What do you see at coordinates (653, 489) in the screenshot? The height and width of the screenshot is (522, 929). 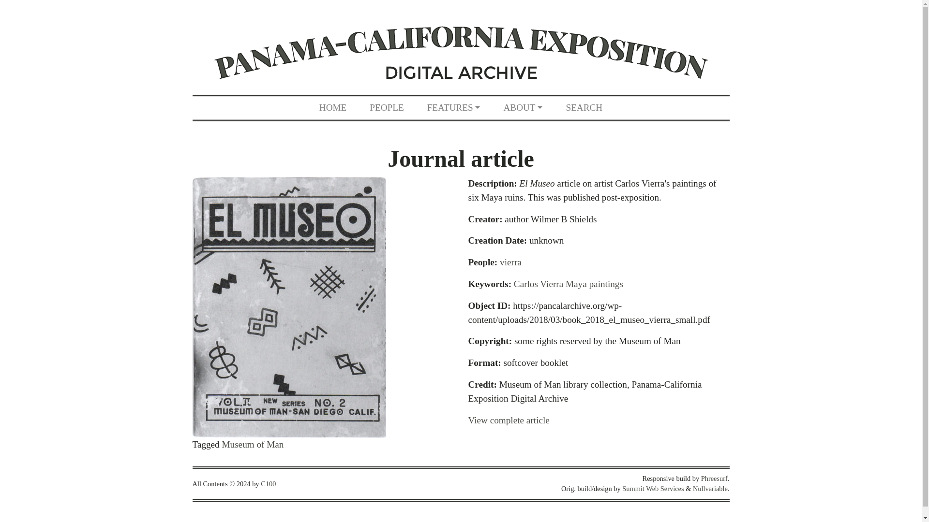 I see `Summit Web Services` at bounding box center [653, 489].